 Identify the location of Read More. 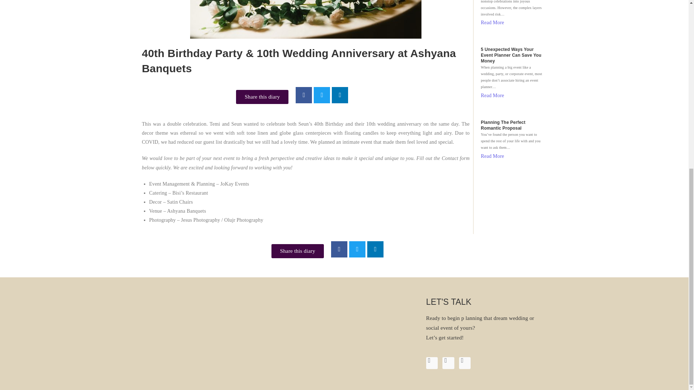
(492, 95).